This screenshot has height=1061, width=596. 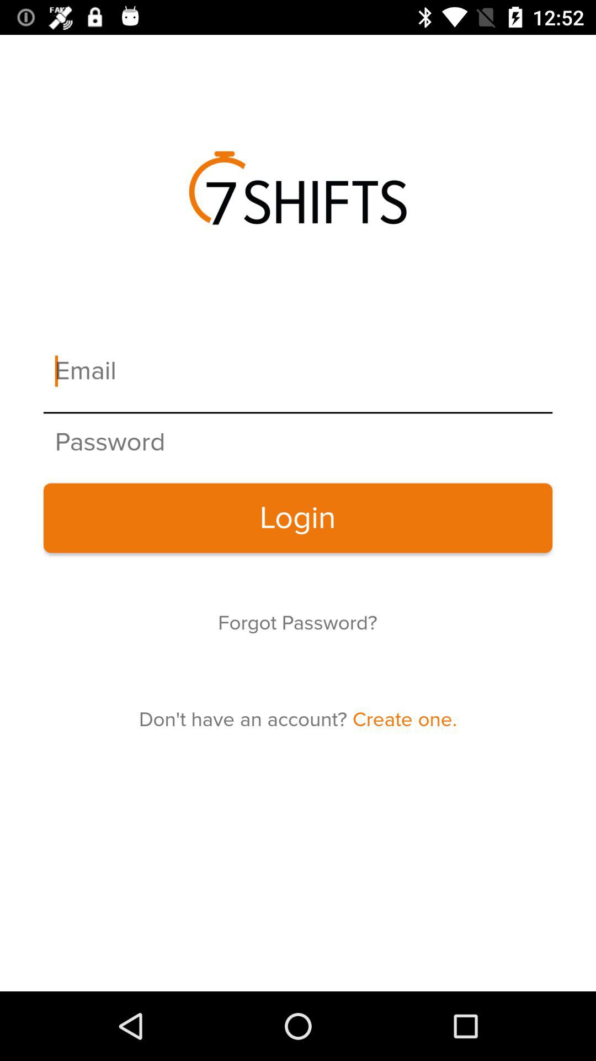 I want to click on enter password, so click(x=298, y=442).